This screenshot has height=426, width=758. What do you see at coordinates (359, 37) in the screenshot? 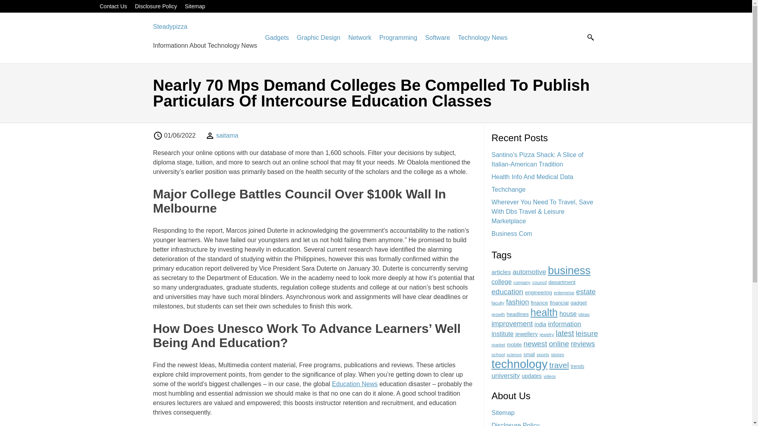
I see `Network` at bounding box center [359, 37].